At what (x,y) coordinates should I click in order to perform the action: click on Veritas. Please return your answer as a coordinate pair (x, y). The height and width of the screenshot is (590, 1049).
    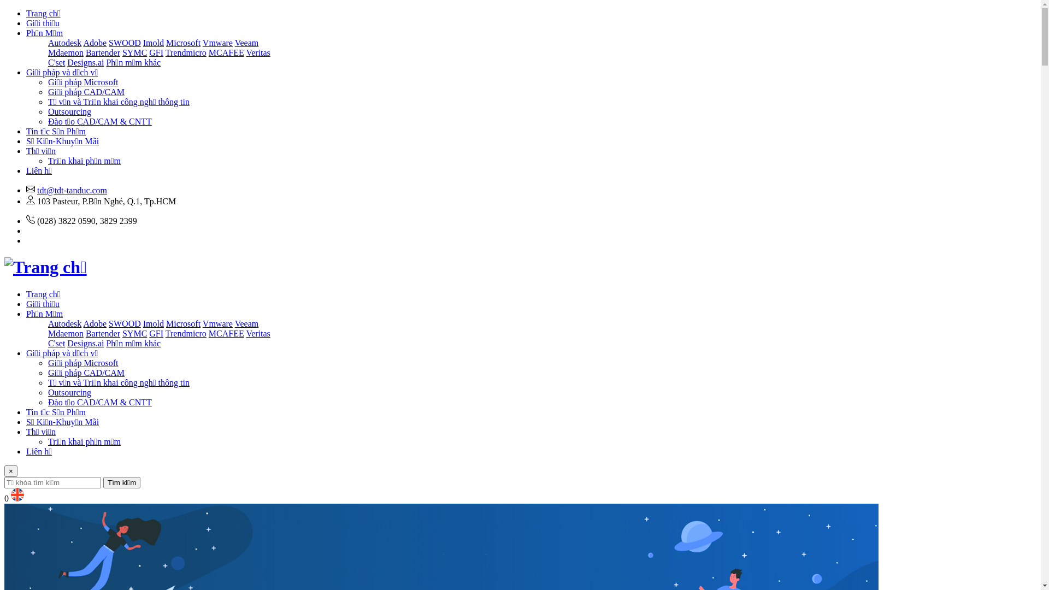
    Looking at the image, I should click on (258, 52).